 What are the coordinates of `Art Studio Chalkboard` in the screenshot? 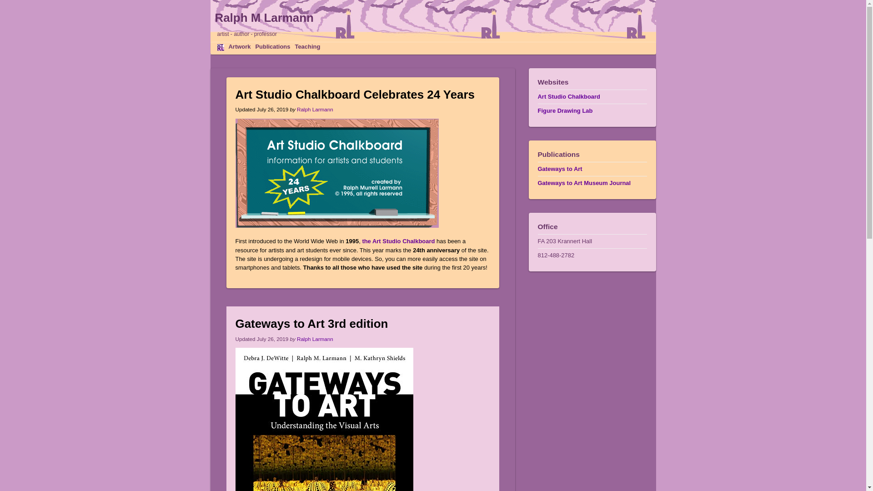 It's located at (398, 241).